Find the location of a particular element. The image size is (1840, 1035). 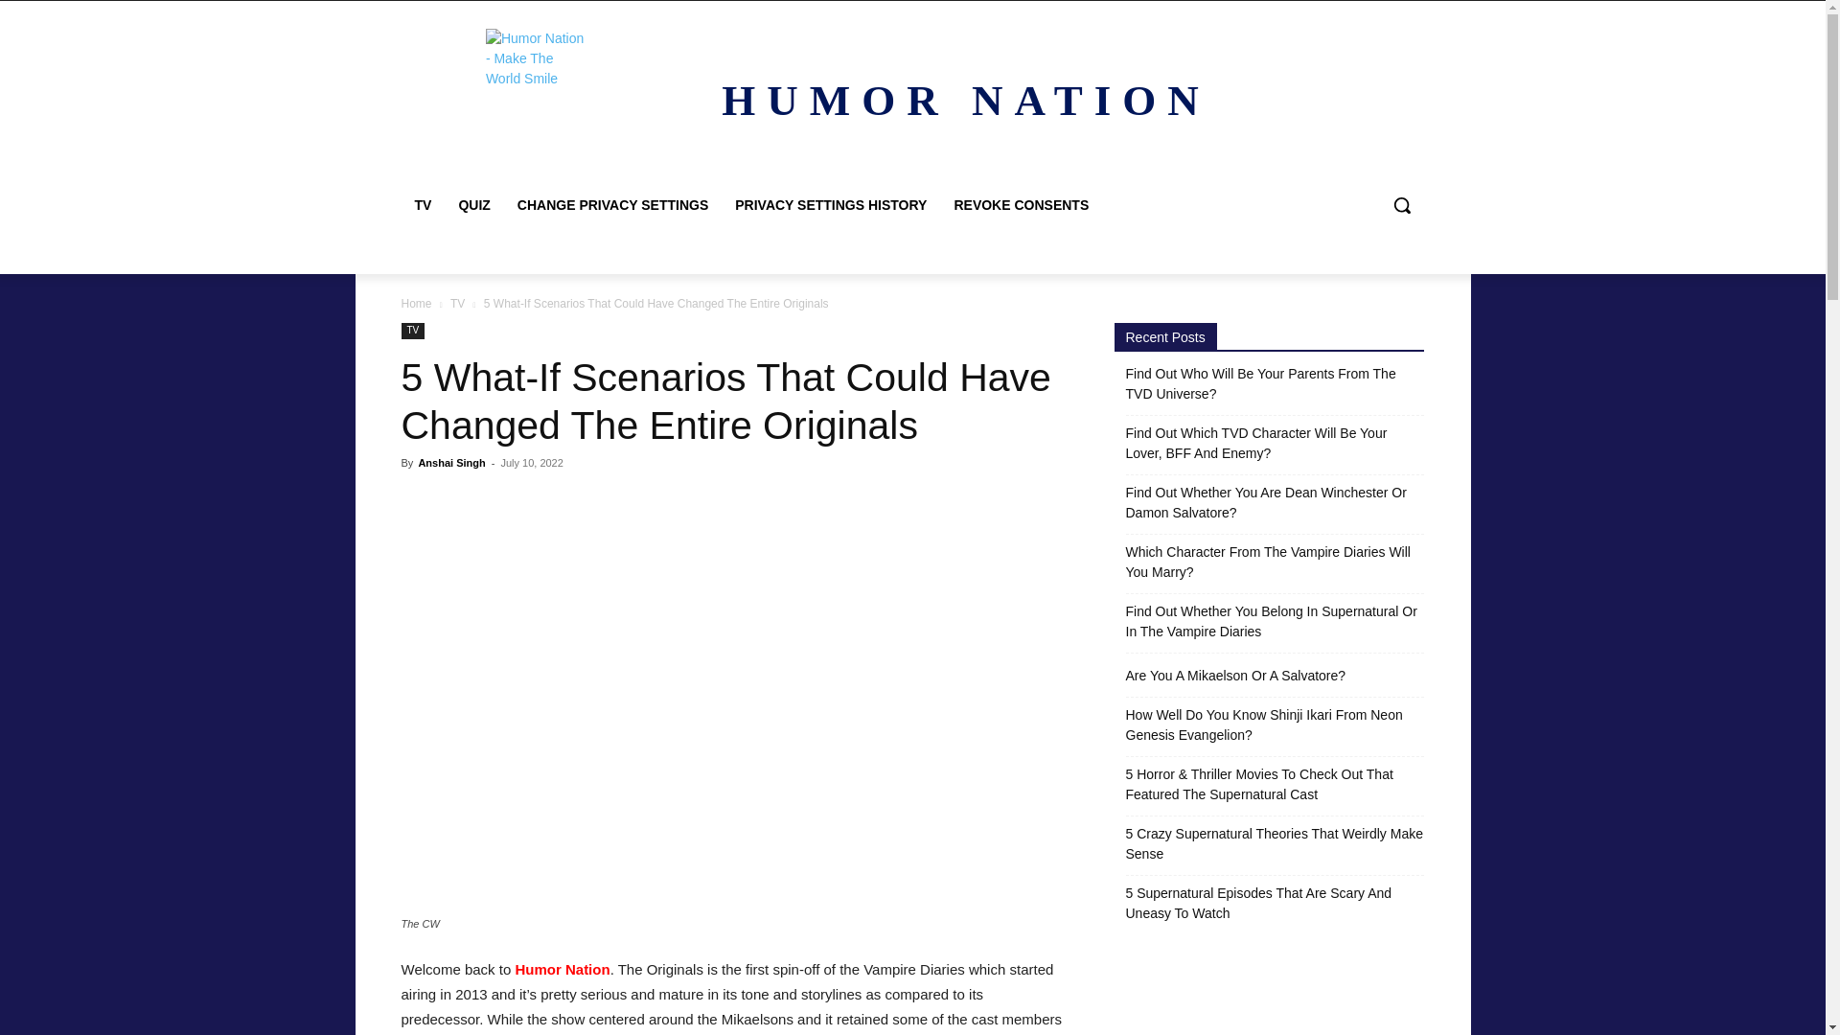

Home is located at coordinates (416, 303).